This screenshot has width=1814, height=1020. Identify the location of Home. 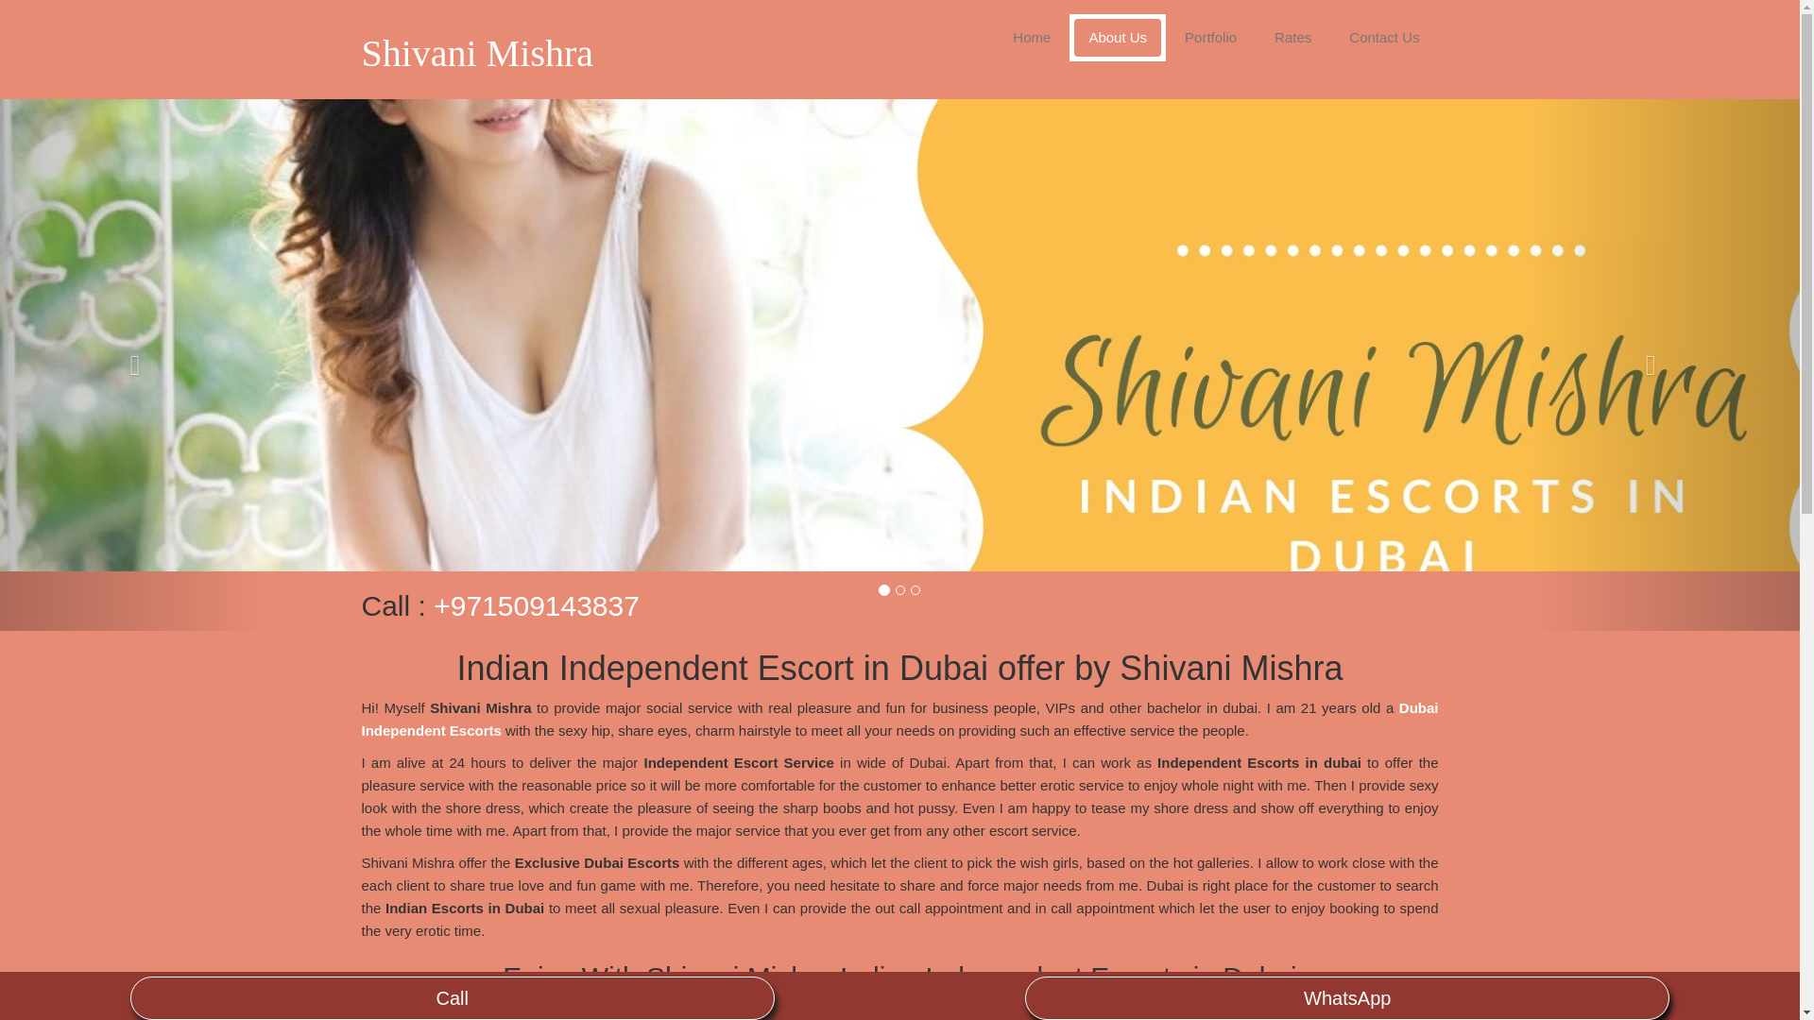
(1032, 38).